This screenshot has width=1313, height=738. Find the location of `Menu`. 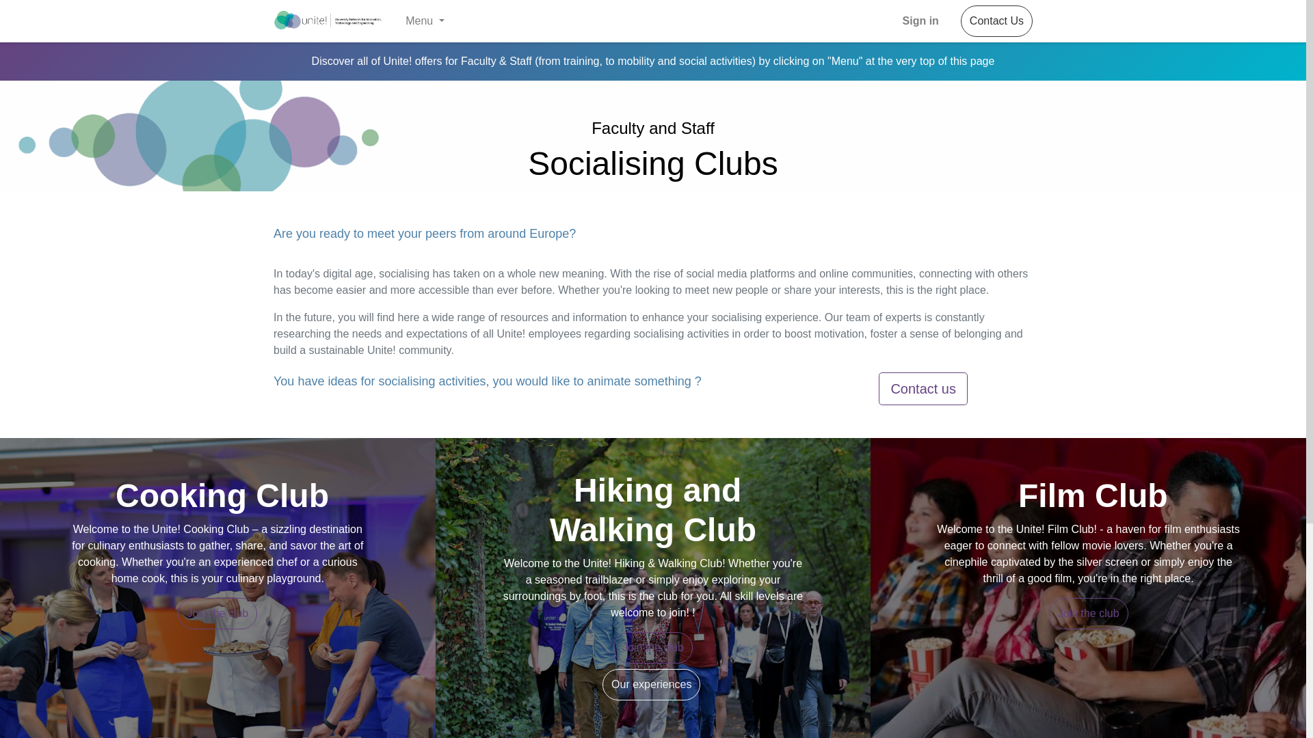

Menu is located at coordinates (425, 20).